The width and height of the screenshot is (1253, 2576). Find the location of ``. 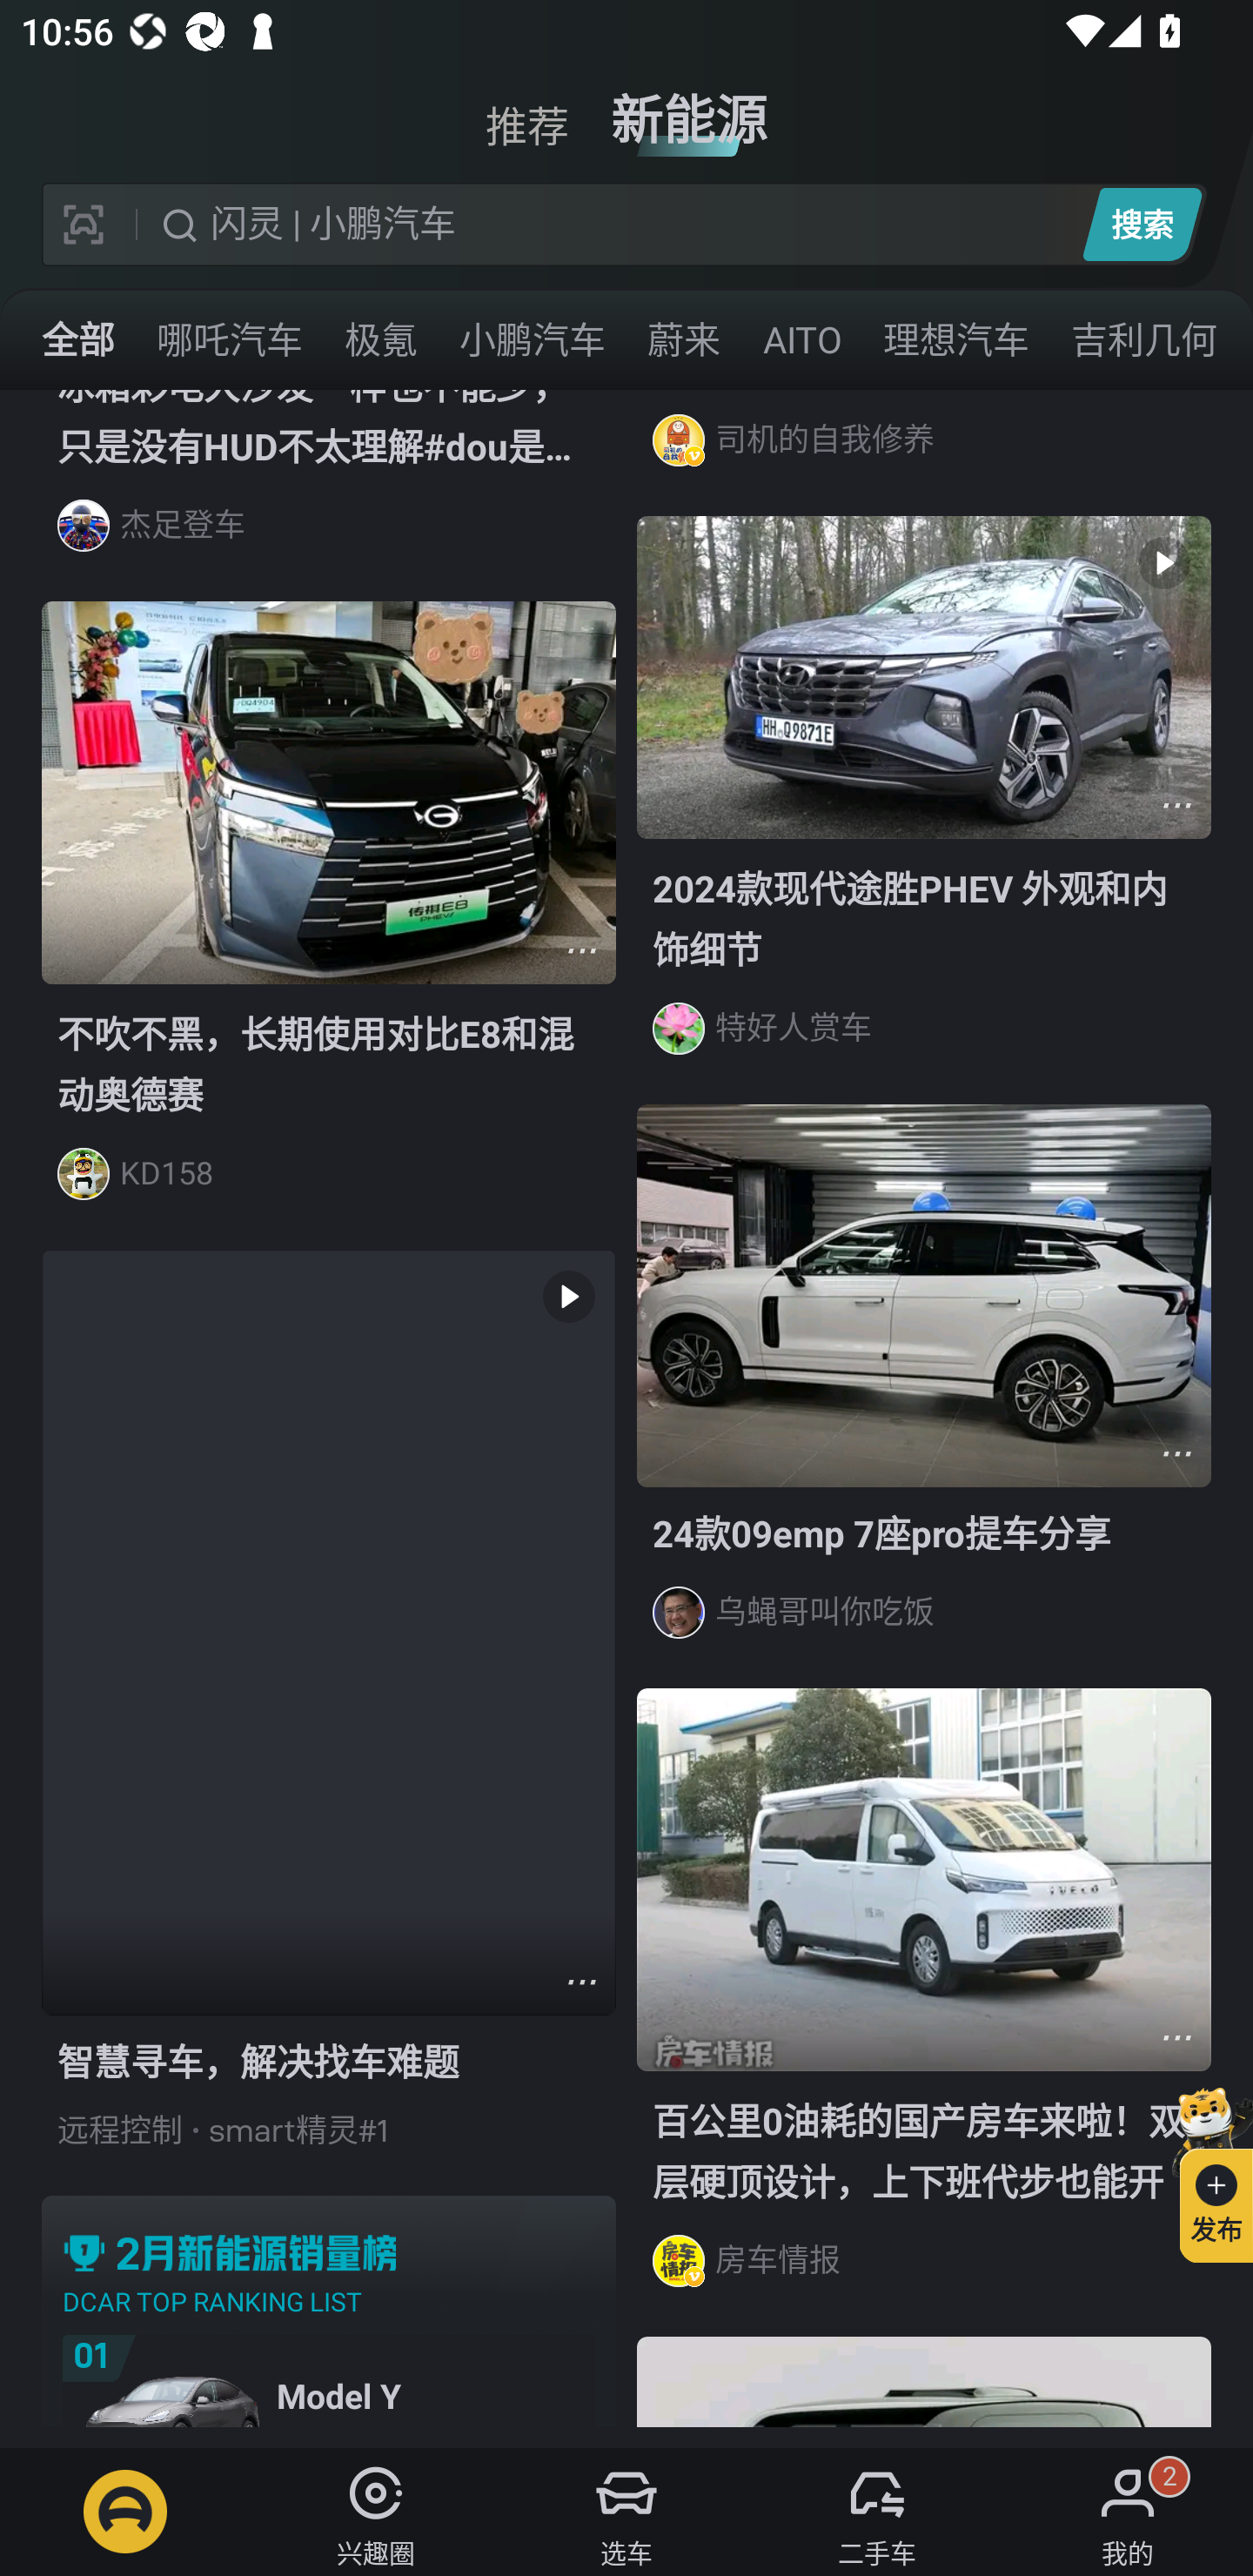

 is located at coordinates (1176, 806).